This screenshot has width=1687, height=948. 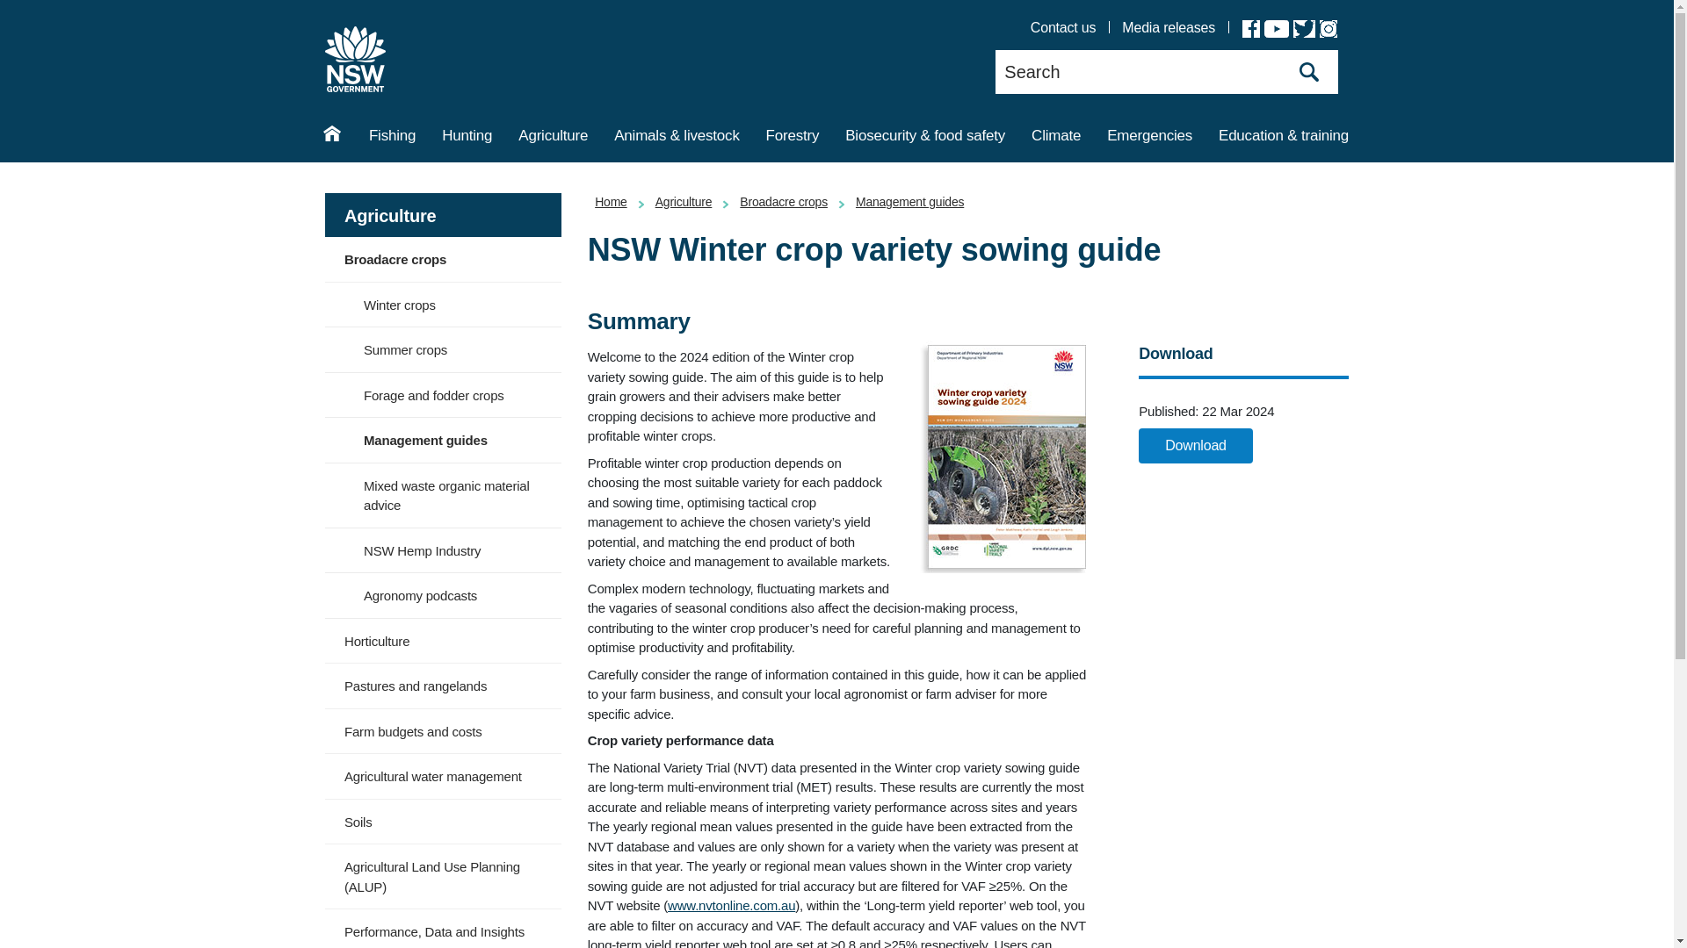 I want to click on Contact us, so click(x=1063, y=28).